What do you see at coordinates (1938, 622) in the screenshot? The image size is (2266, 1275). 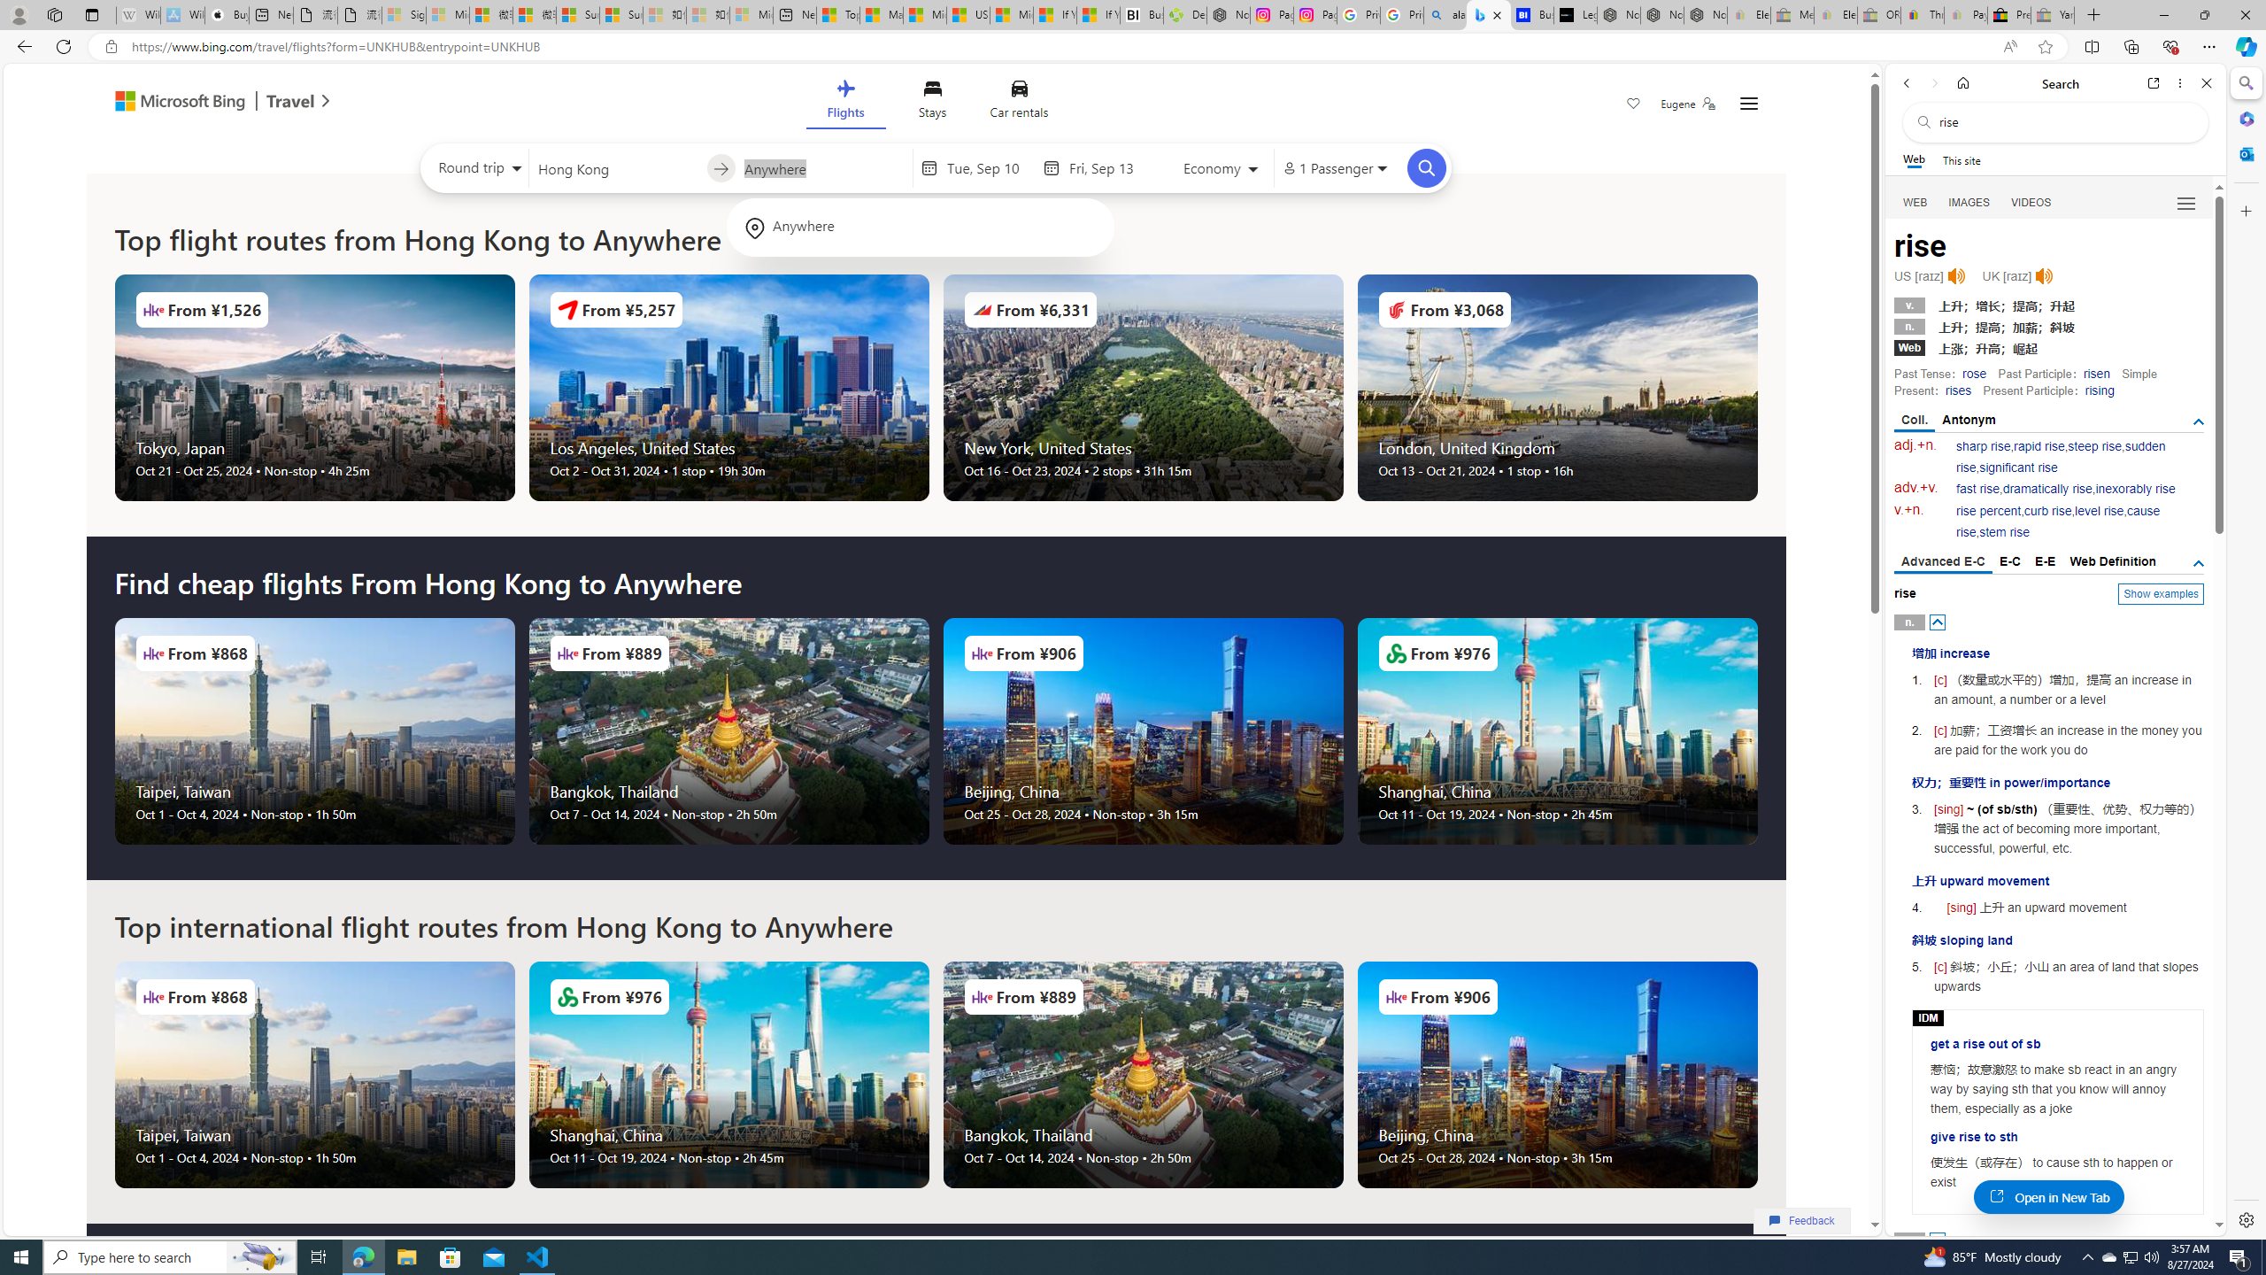 I see `AutomationID: posbtn_0` at bounding box center [1938, 622].